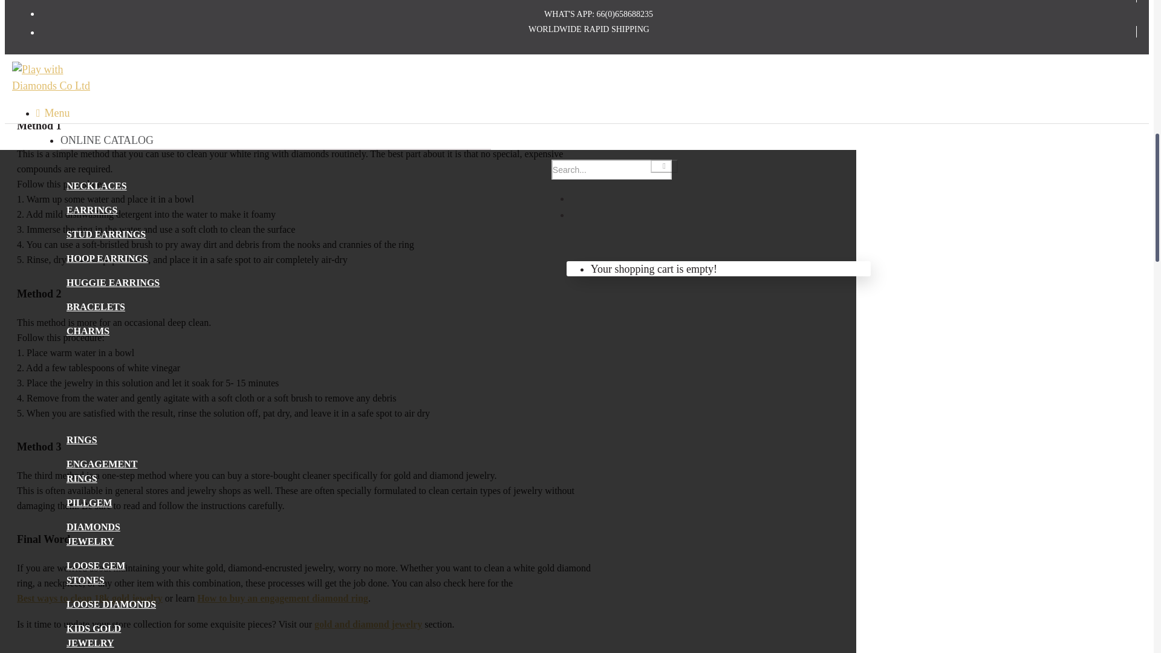  I want to click on PILLGEM, so click(89, 45).